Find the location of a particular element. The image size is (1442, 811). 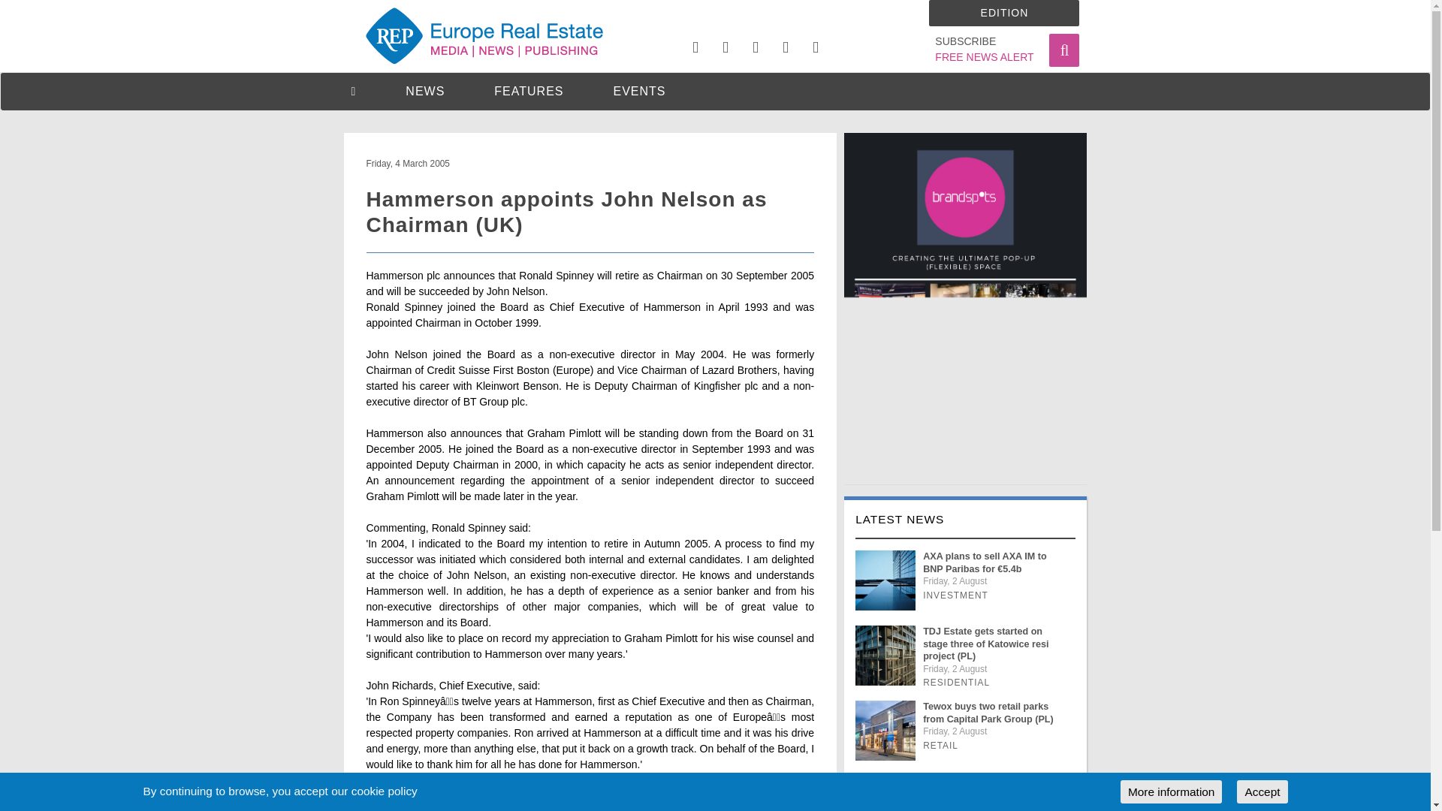

FEATURES is located at coordinates (529, 91).